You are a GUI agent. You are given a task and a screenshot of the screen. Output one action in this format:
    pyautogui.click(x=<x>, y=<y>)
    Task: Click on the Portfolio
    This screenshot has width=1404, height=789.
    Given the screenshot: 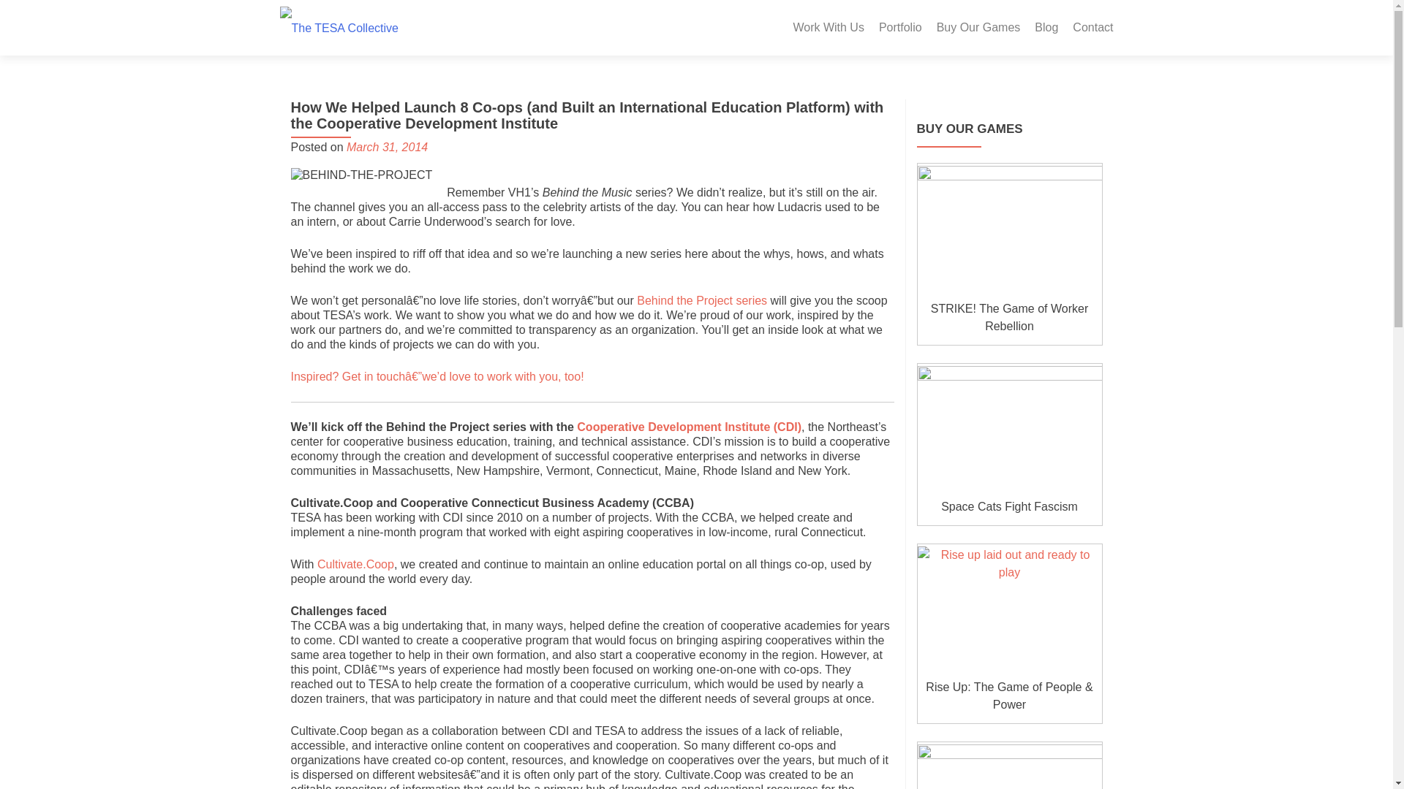 What is the action you would take?
    pyautogui.click(x=900, y=28)
    